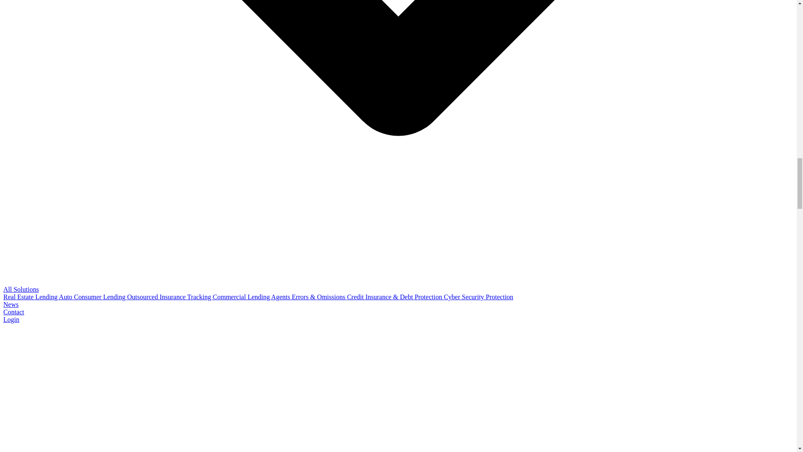 This screenshot has height=452, width=803. I want to click on Contact, so click(13, 311).